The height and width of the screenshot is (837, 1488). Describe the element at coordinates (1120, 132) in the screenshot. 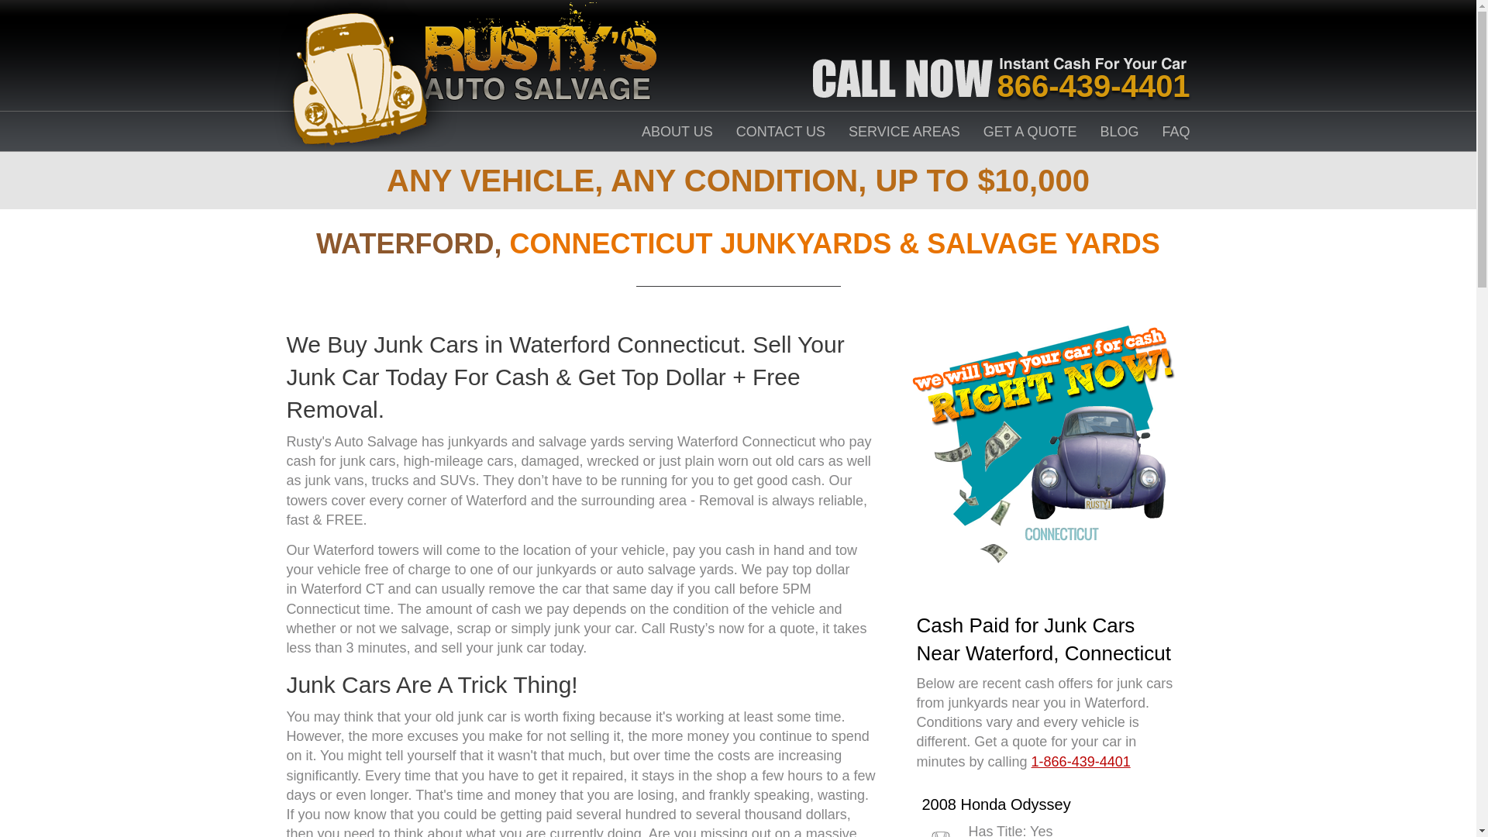

I see `BLOG` at that location.